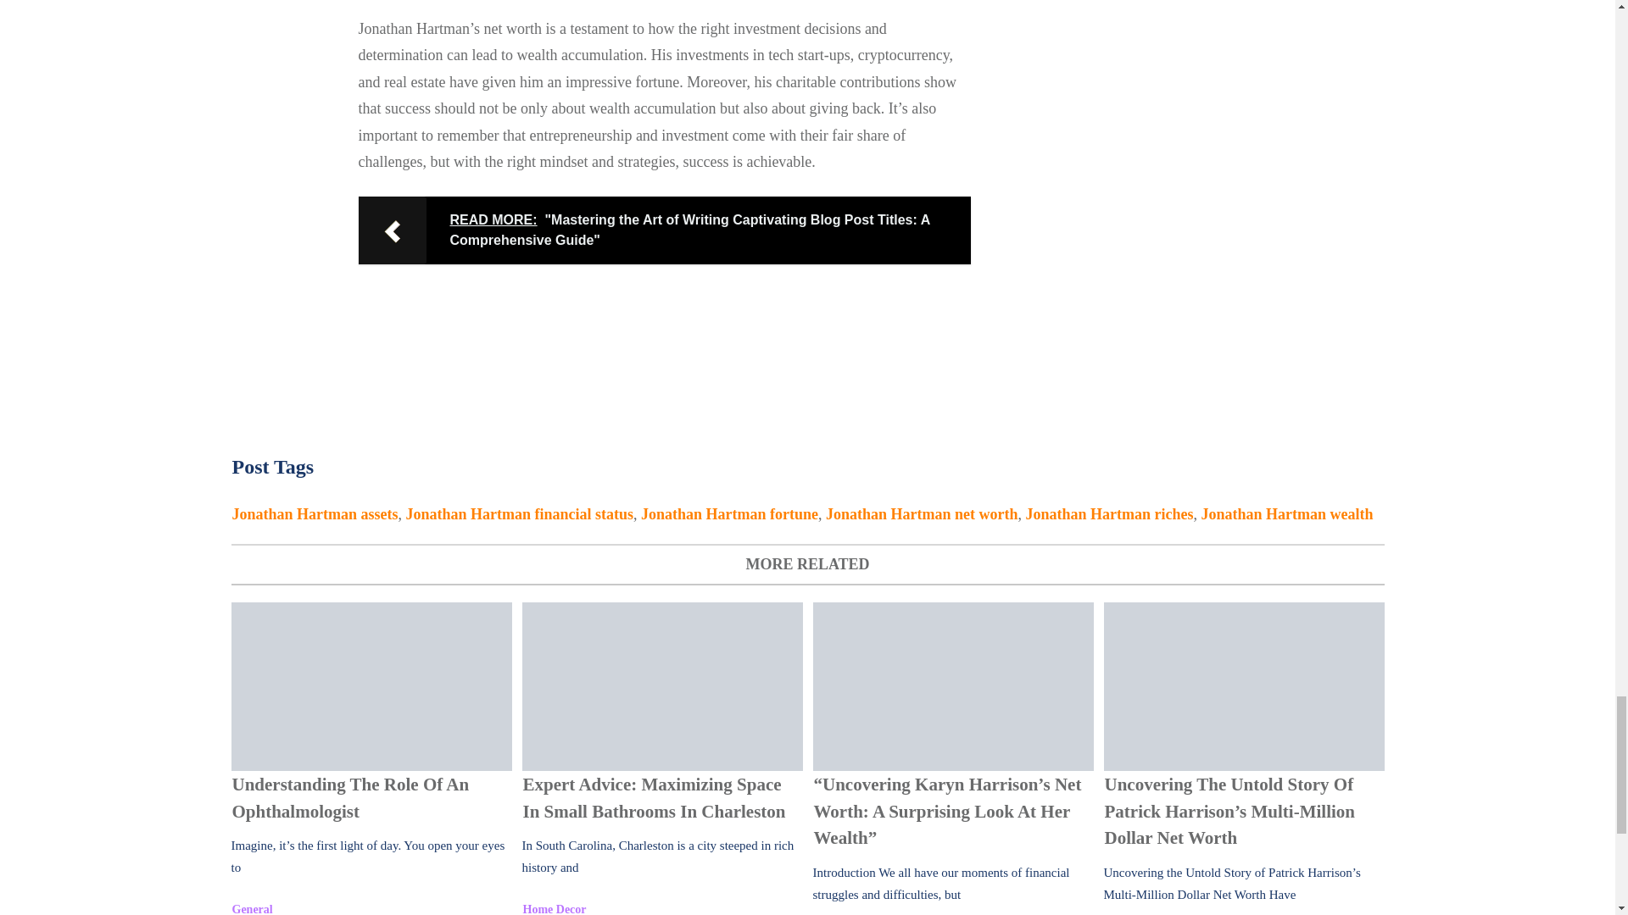 This screenshot has height=915, width=1628. Describe the element at coordinates (315, 513) in the screenshot. I see `Jonathan Hartman assets` at that location.